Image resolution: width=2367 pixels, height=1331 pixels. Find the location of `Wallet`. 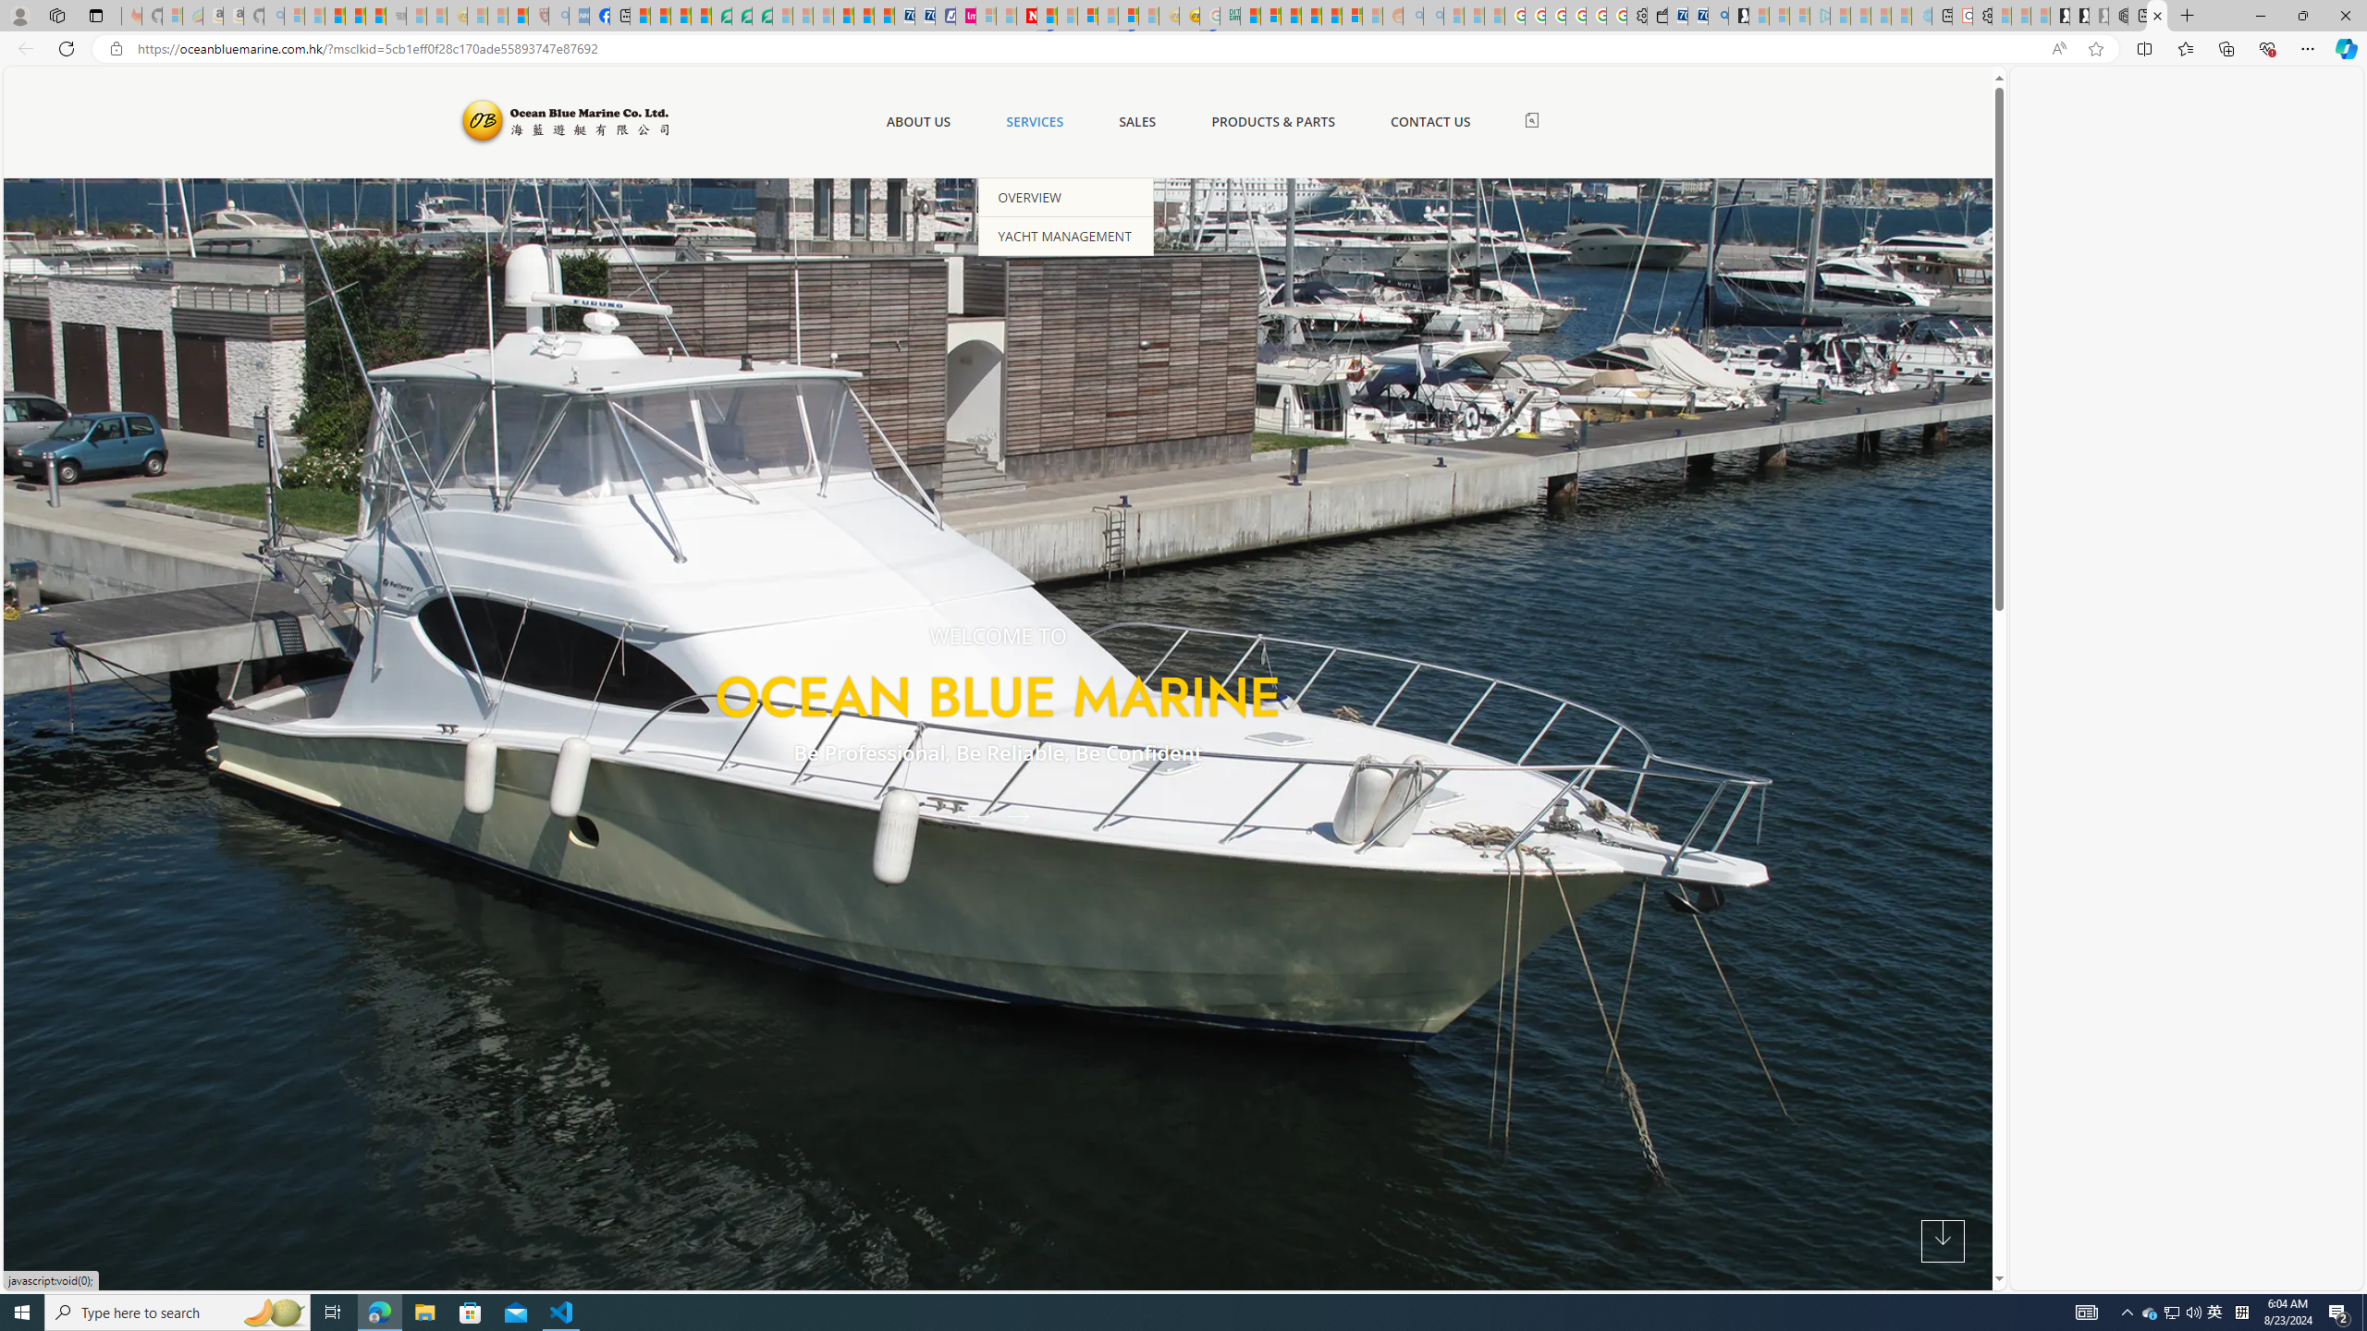

Wallet is located at coordinates (1658, 16).